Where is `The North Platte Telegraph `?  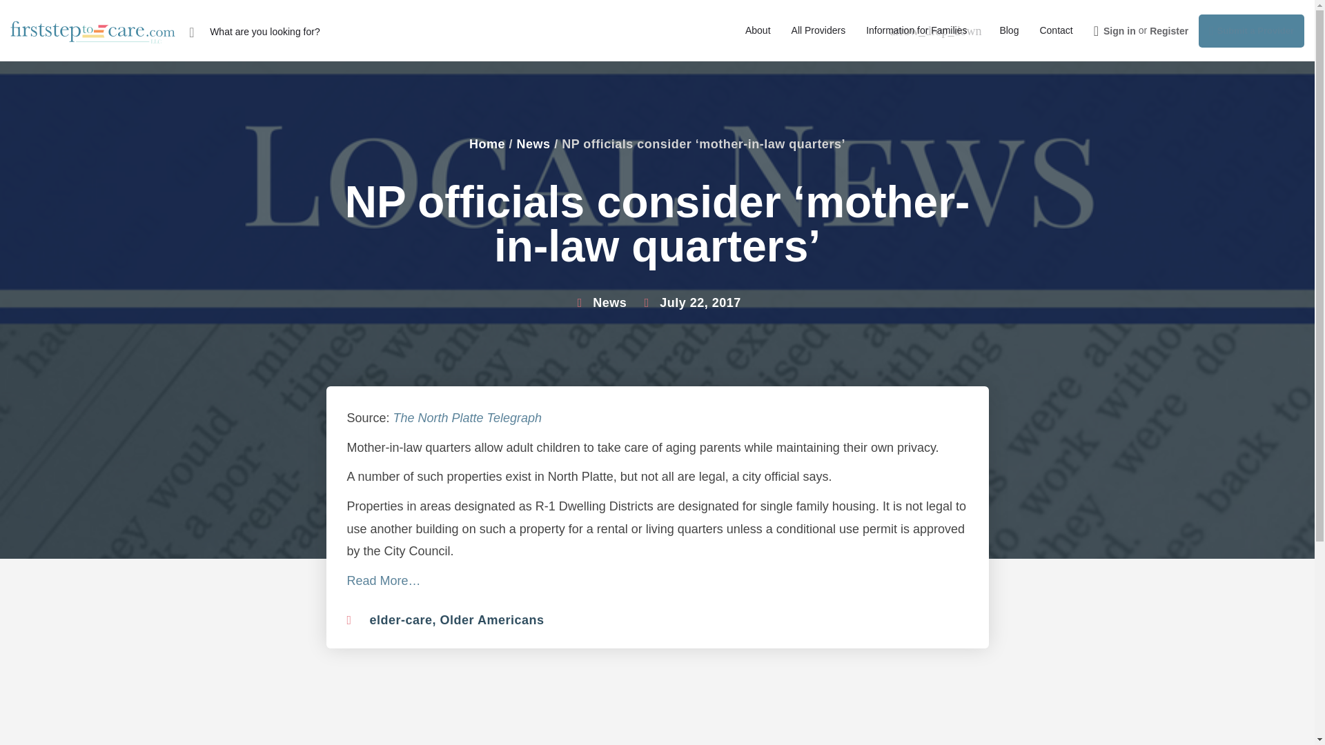 The North Platte Telegraph  is located at coordinates (469, 418).